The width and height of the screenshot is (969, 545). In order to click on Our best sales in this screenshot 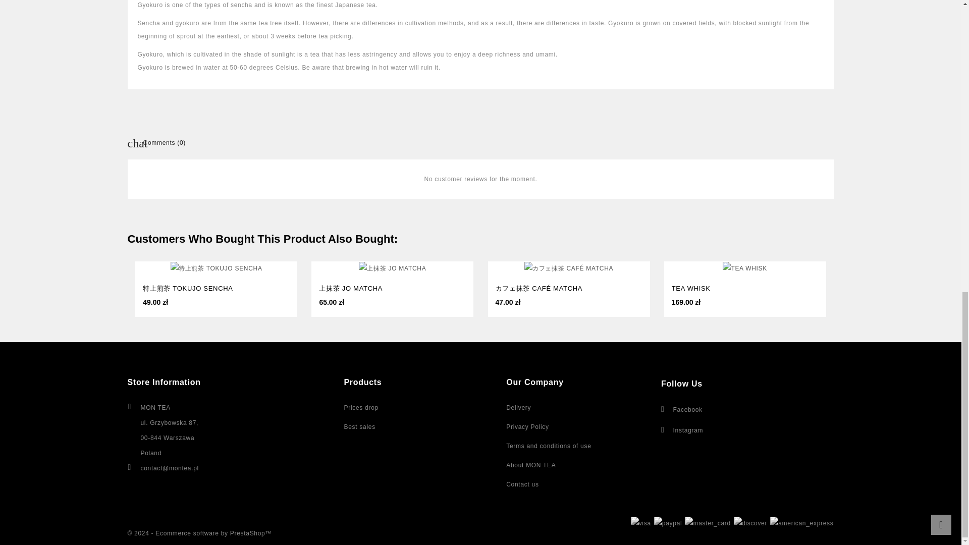, I will do `click(359, 427)`.